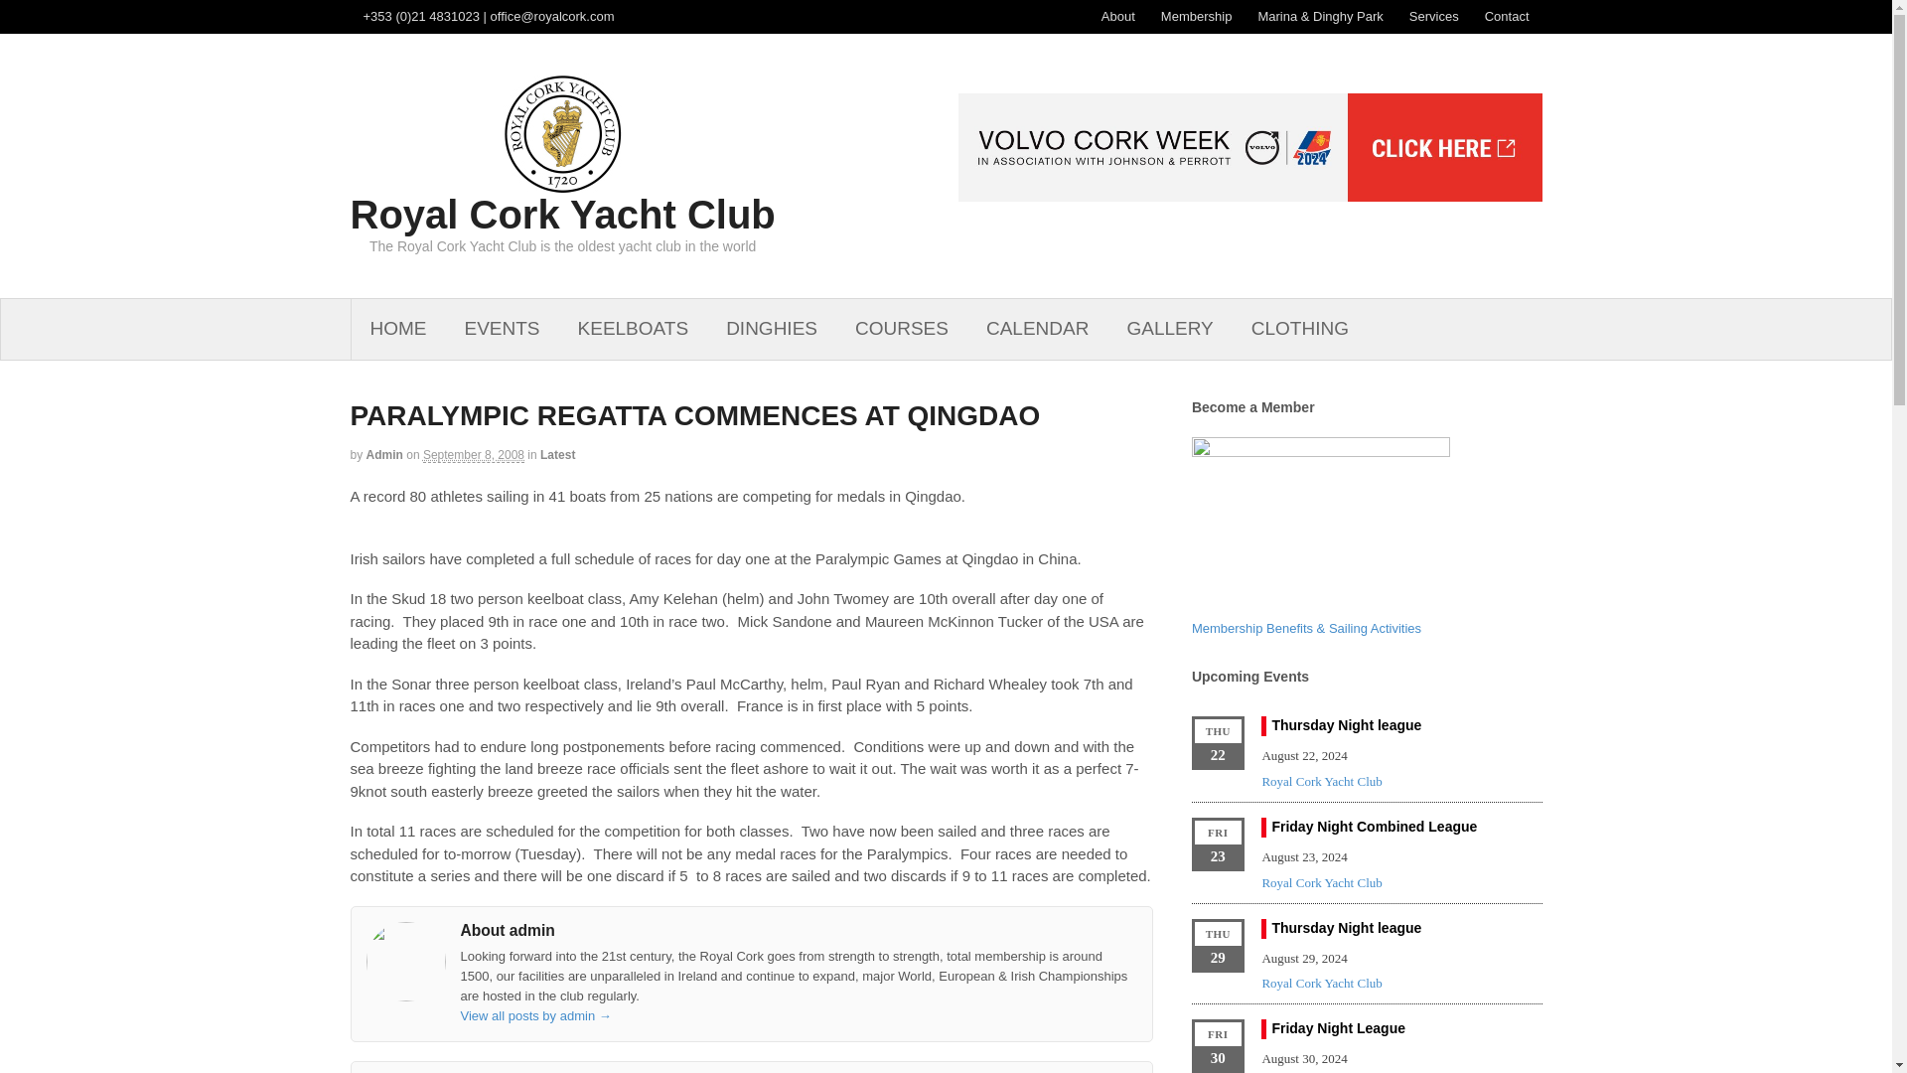  I want to click on Royal Cork Yacht Club, so click(561, 215).